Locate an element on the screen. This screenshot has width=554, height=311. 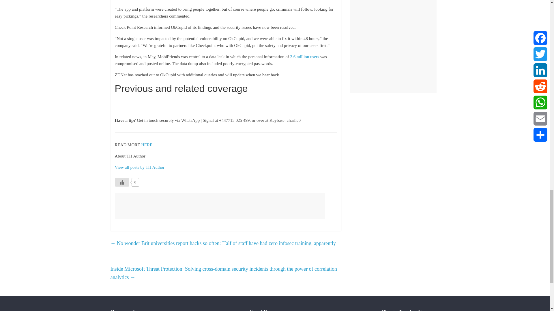
HERE is located at coordinates (147, 145).